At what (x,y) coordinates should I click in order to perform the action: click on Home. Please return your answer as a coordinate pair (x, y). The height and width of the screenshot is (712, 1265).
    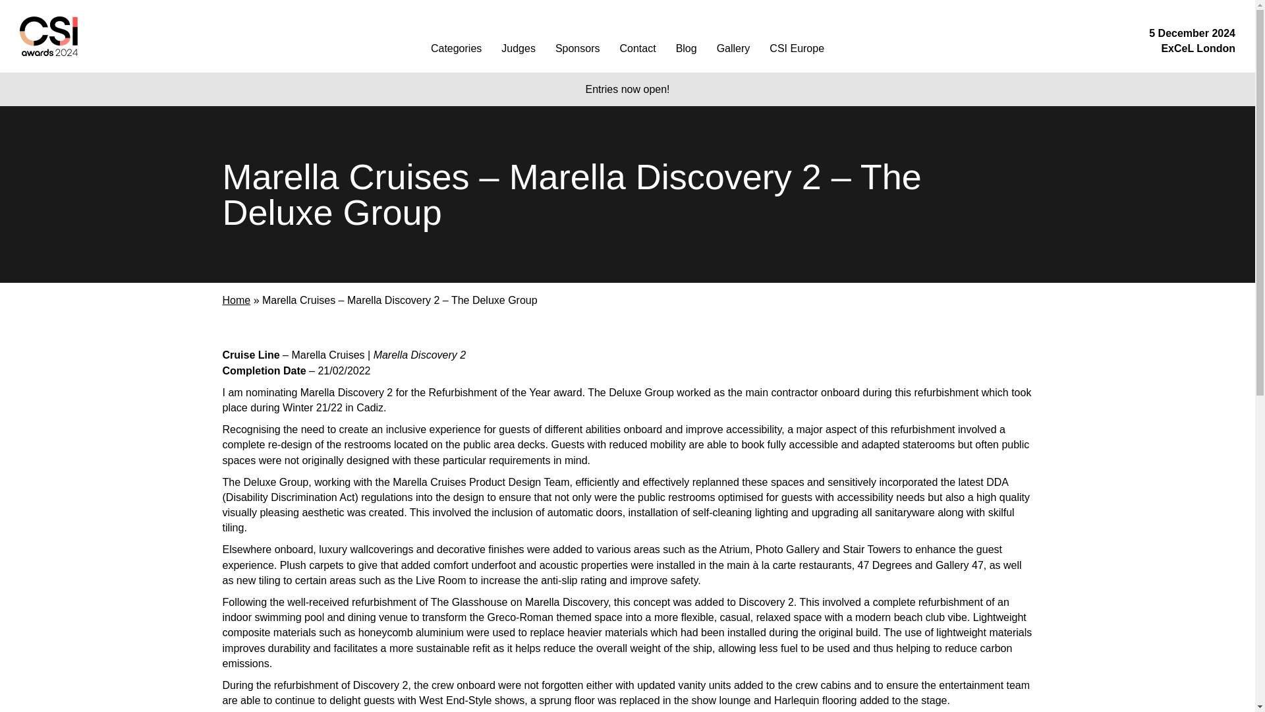
    Looking at the image, I should click on (236, 301).